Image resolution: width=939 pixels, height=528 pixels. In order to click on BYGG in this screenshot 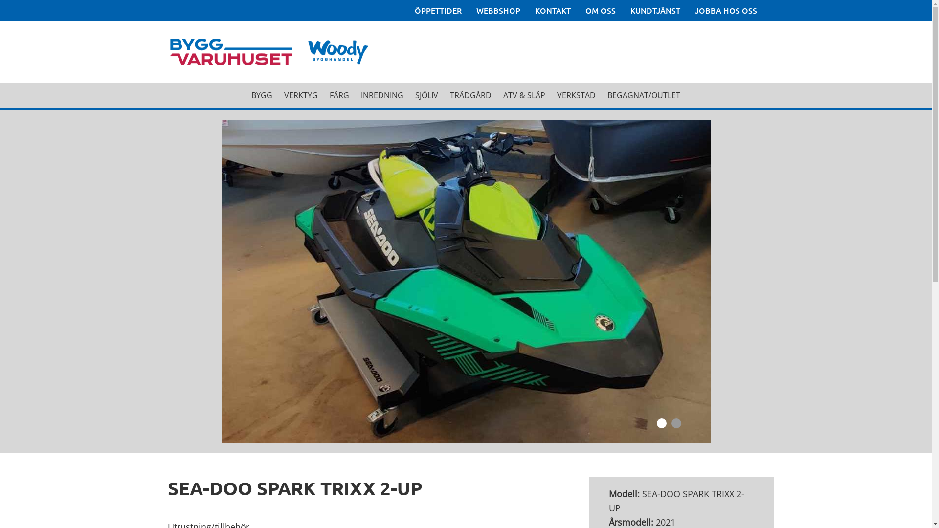, I will do `click(262, 95)`.